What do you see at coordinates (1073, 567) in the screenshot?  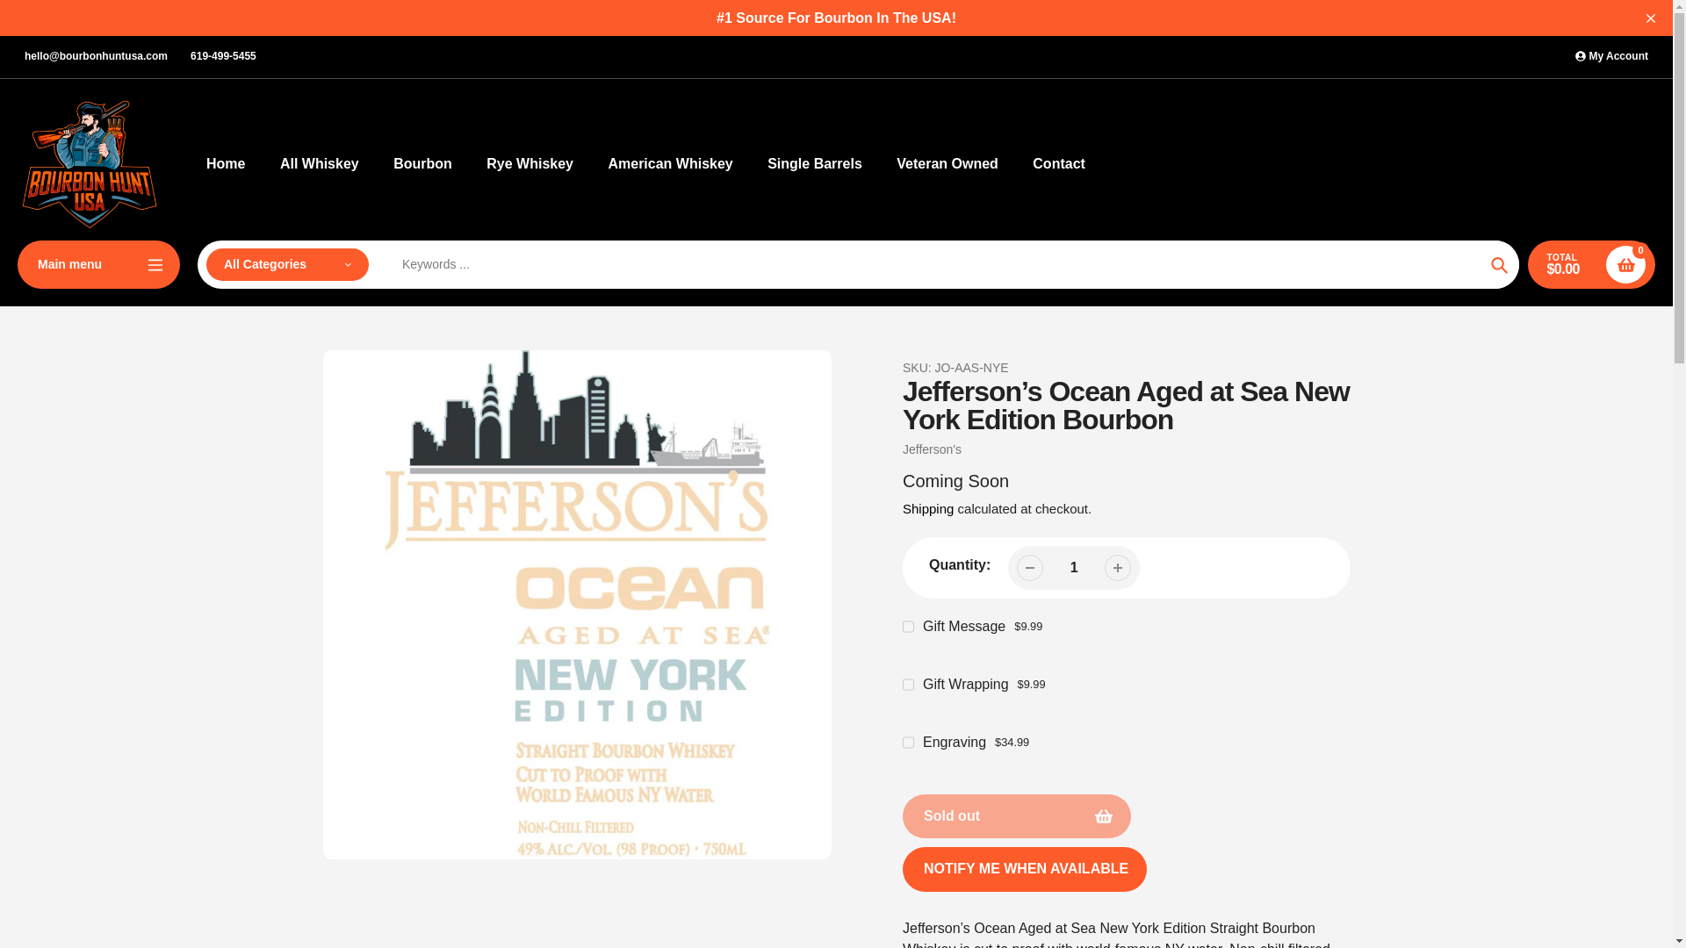 I see `1` at bounding box center [1073, 567].